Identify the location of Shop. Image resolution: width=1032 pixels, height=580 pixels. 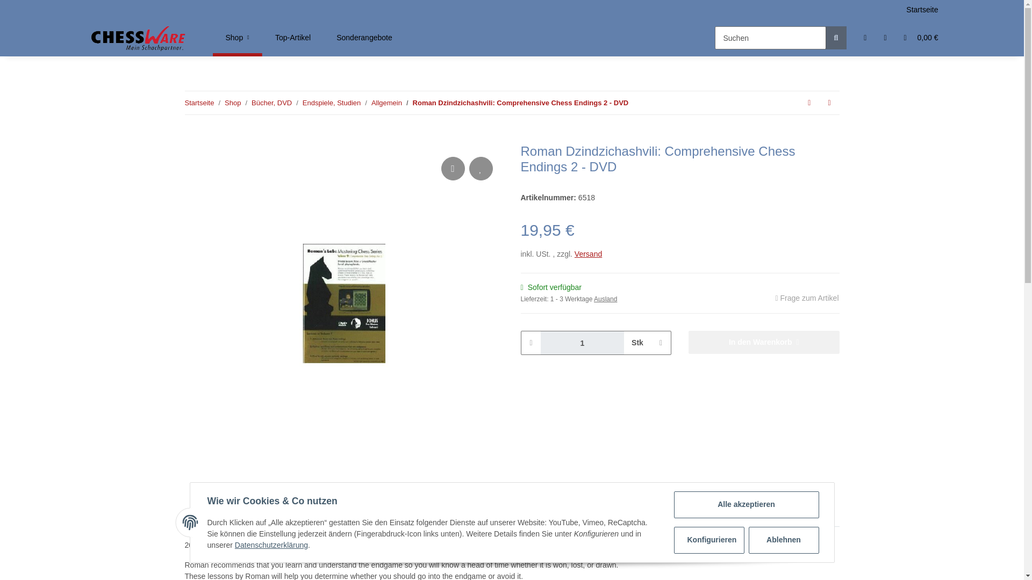
(922, 10).